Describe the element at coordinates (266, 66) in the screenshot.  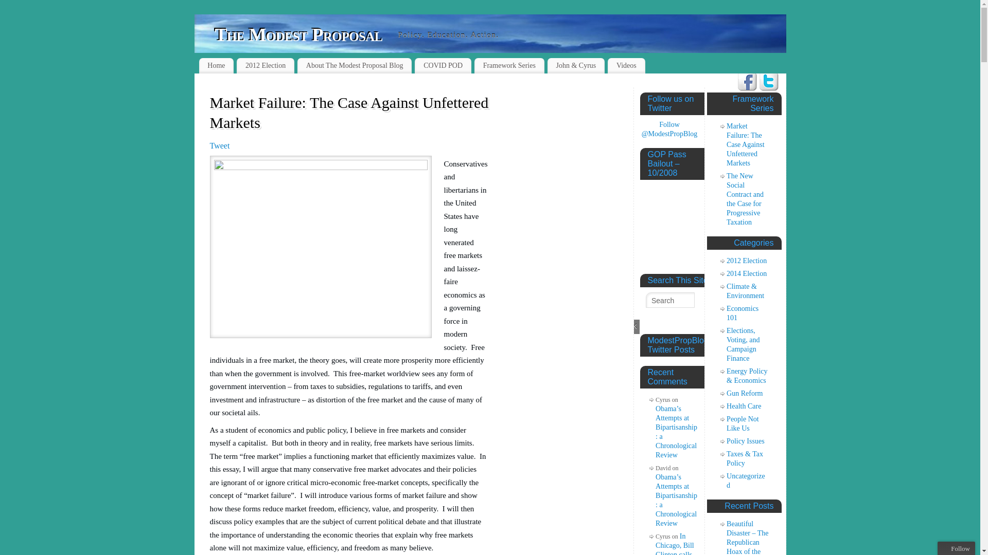
I see `2012 Election` at that location.